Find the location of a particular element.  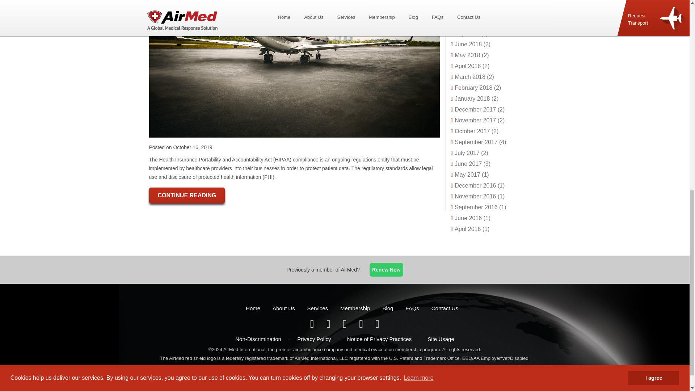

Like us on Facebook is located at coordinates (313, 326).